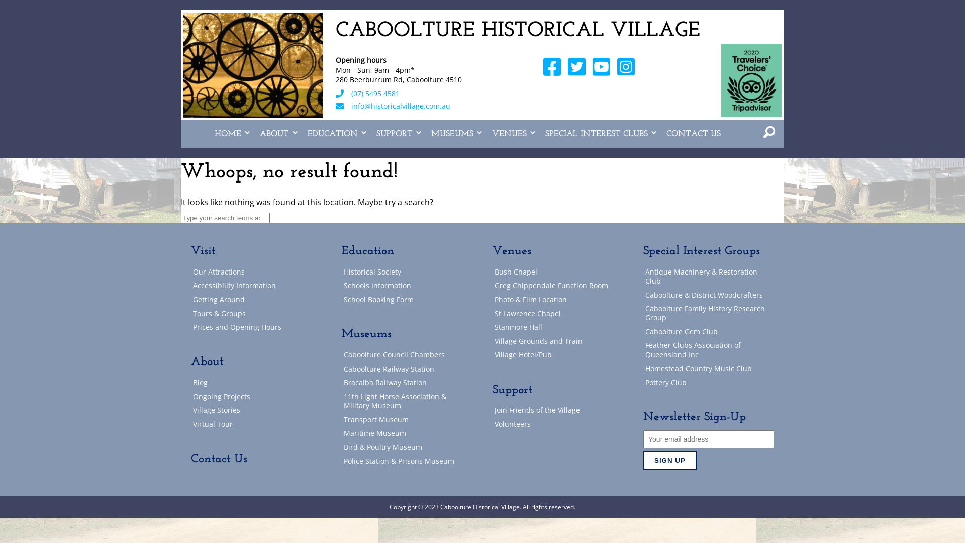 This screenshot has height=543, width=965. What do you see at coordinates (368, 251) in the screenshot?
I see `Education` at bounding box center [368, 251].